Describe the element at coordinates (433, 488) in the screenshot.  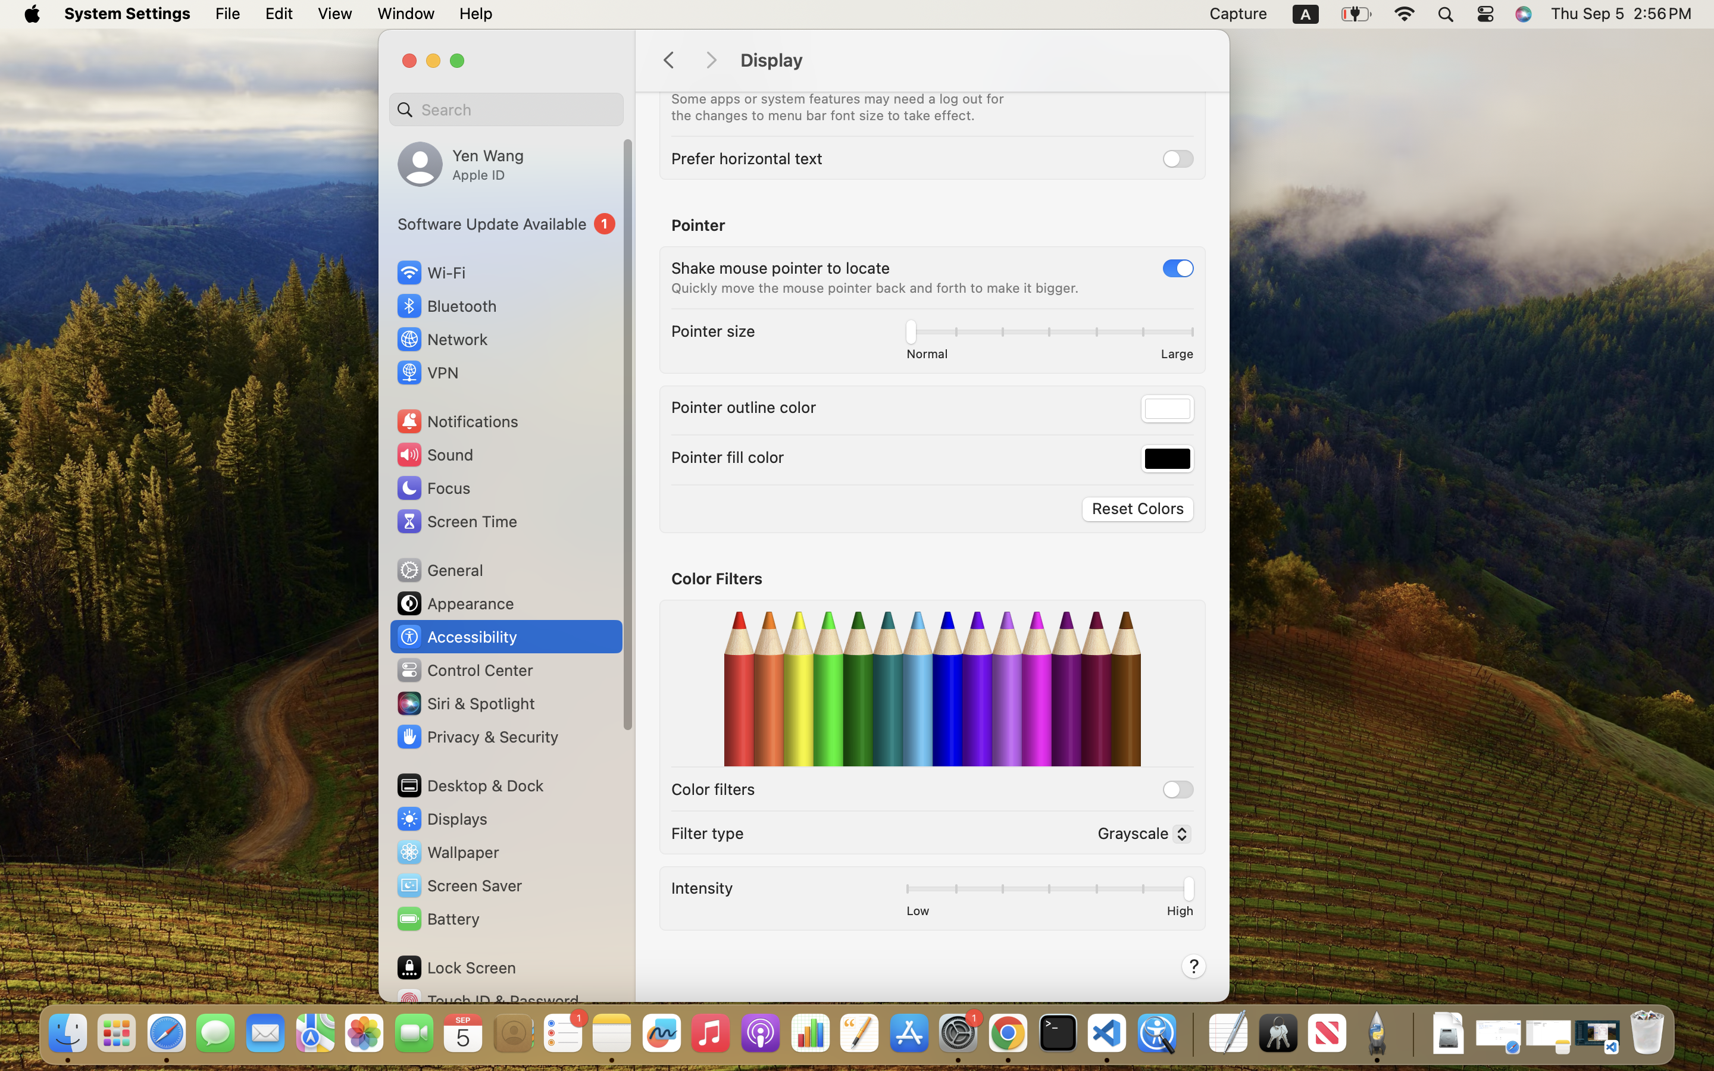
I see `Focus` at that location.